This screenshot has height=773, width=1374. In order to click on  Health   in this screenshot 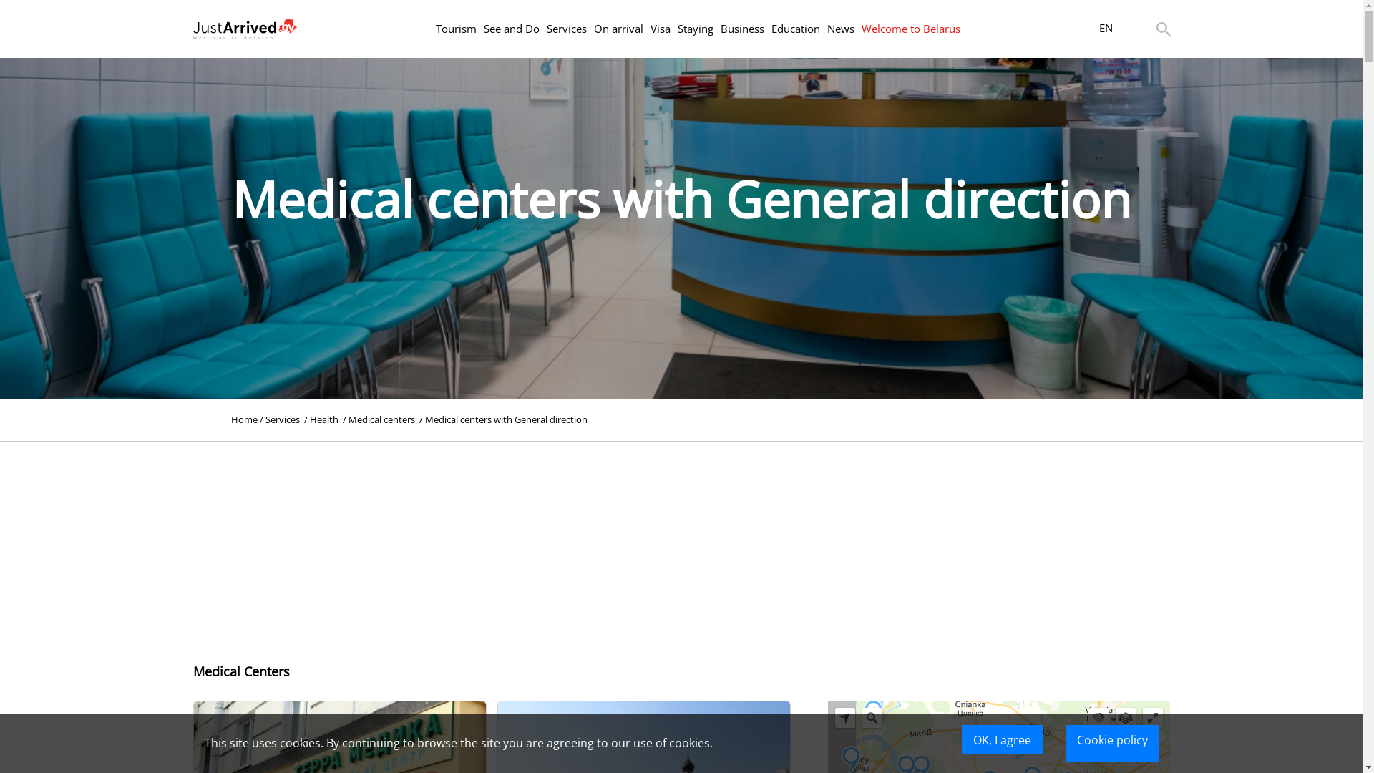, I will do `click(325, 419)`.